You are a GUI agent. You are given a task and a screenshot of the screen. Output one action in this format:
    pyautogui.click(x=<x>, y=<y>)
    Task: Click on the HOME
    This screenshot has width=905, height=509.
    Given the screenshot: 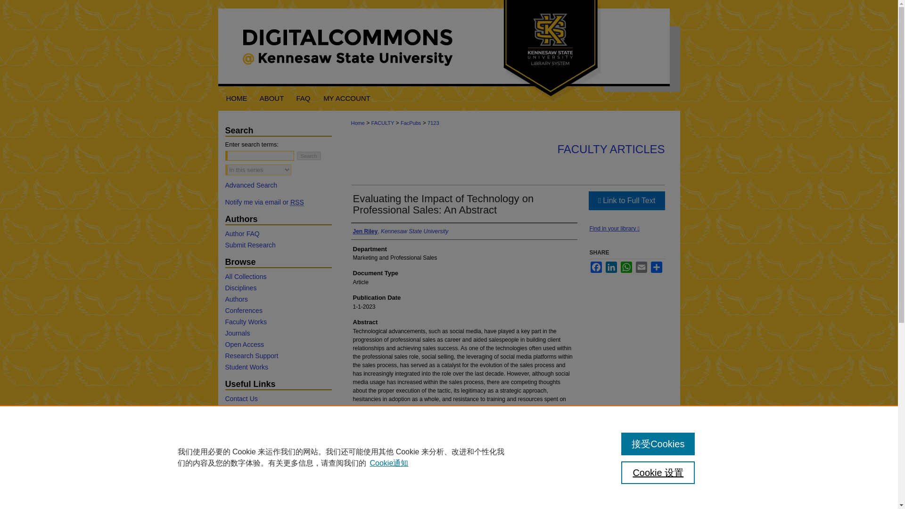 What is the action you would take?
    pyautogui.click(x=236, y=98)
    